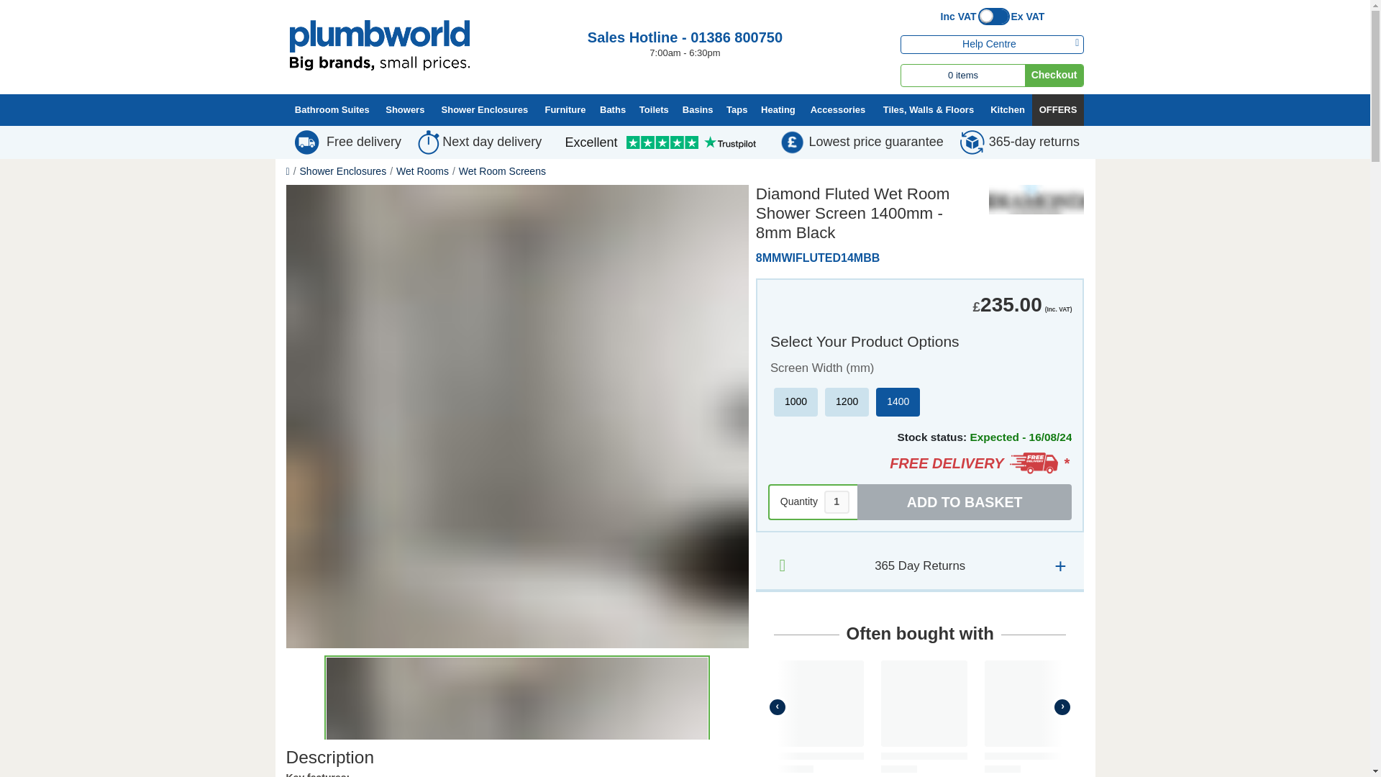 This screenshot has width=1381, height=777. What do you see at coordinates (404, 111) in the screenshot?
I see `Showers` at bounding box center [404, 111].